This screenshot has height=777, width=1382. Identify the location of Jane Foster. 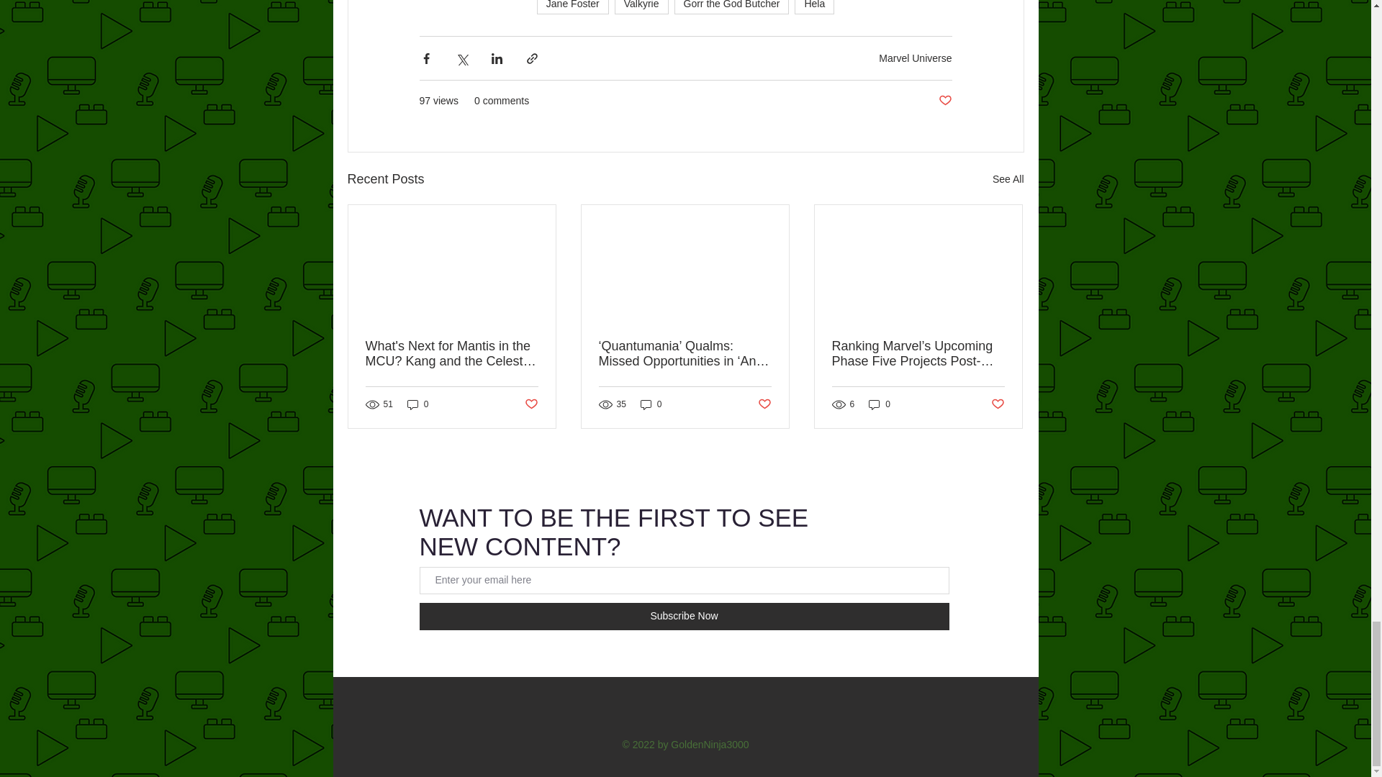
(573, 7).